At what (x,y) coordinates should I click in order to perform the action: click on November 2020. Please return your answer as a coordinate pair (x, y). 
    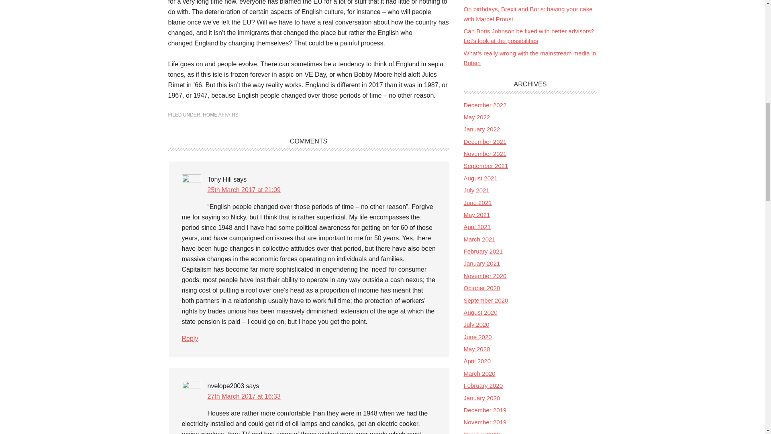
    Looking at the image, I should click on (485, 276).